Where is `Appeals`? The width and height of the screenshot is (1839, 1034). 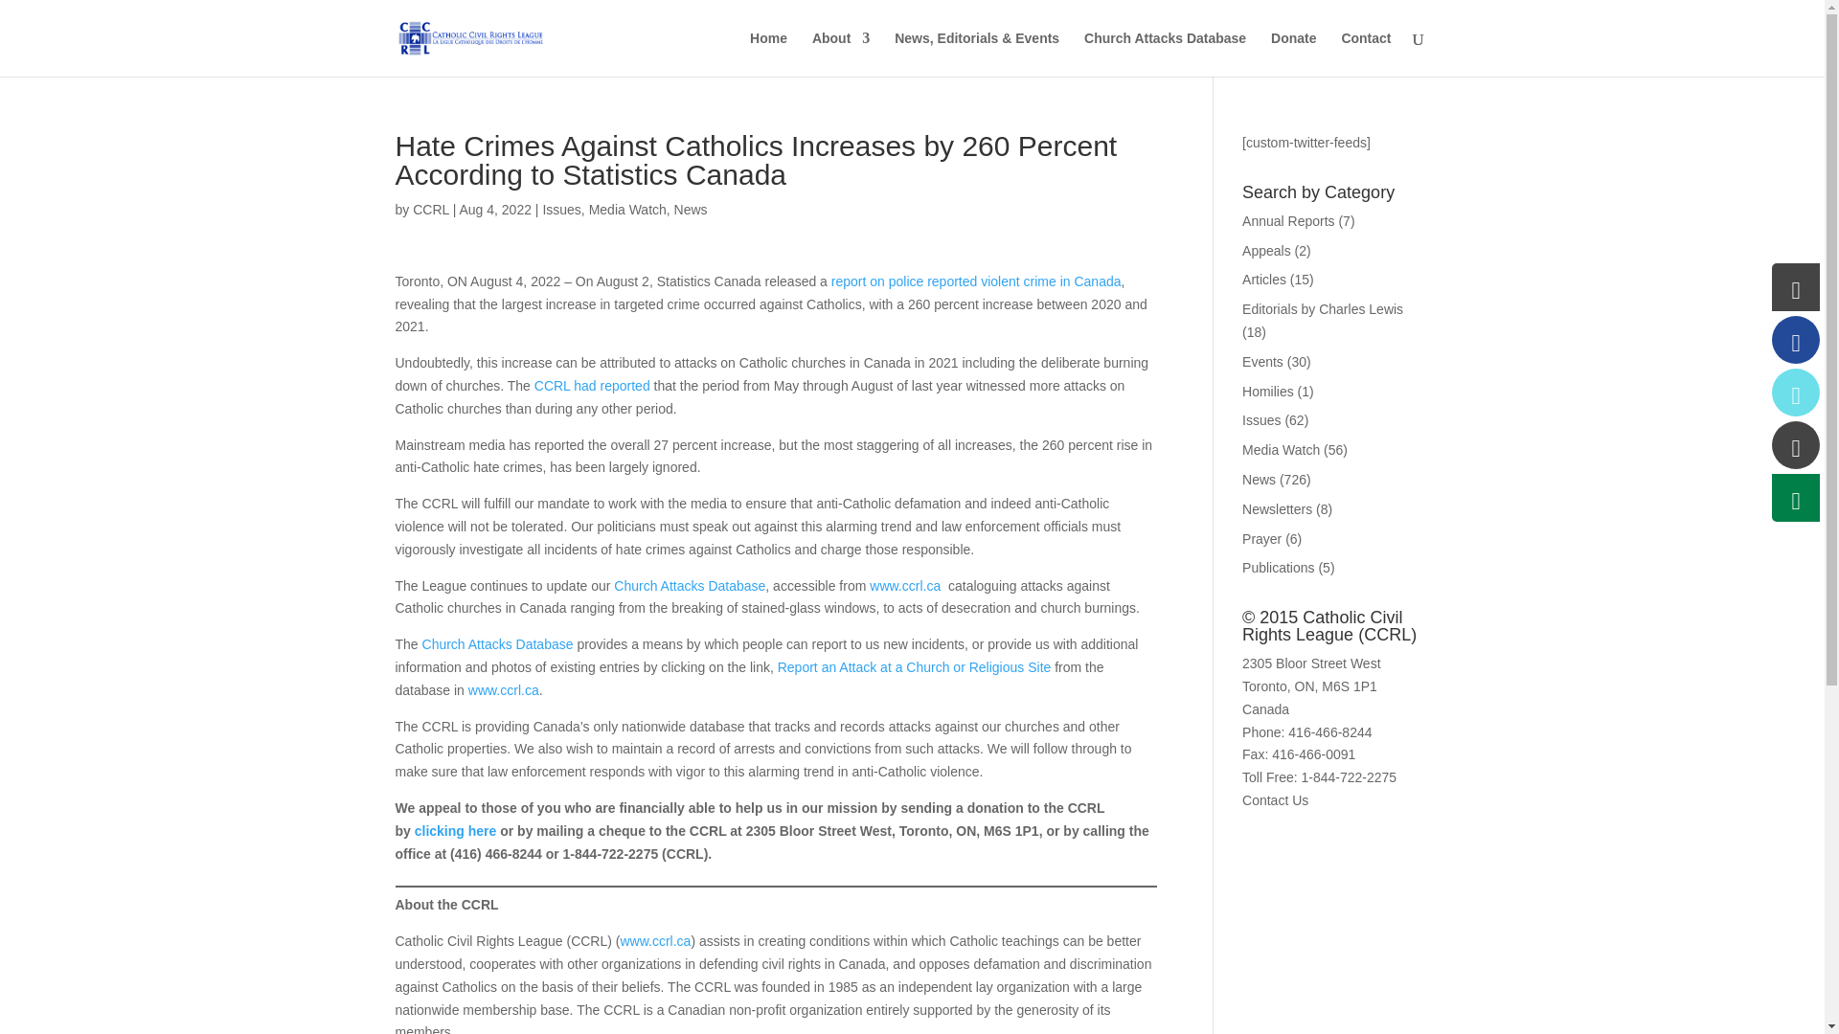 Appeals is located at coordinates (1266, 251).